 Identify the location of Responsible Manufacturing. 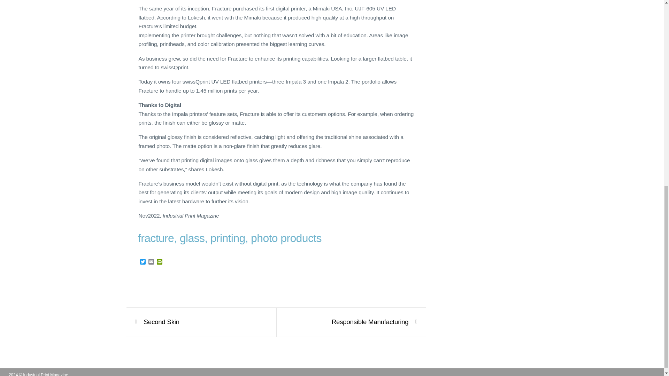
(370, 322).